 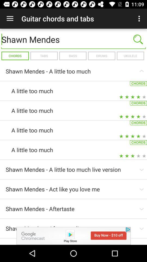 I want to click on search, so click(x=138, y=39).